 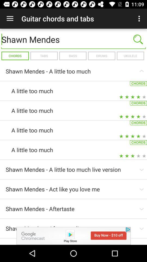 I want to click on search, so click(x=138, y=39).